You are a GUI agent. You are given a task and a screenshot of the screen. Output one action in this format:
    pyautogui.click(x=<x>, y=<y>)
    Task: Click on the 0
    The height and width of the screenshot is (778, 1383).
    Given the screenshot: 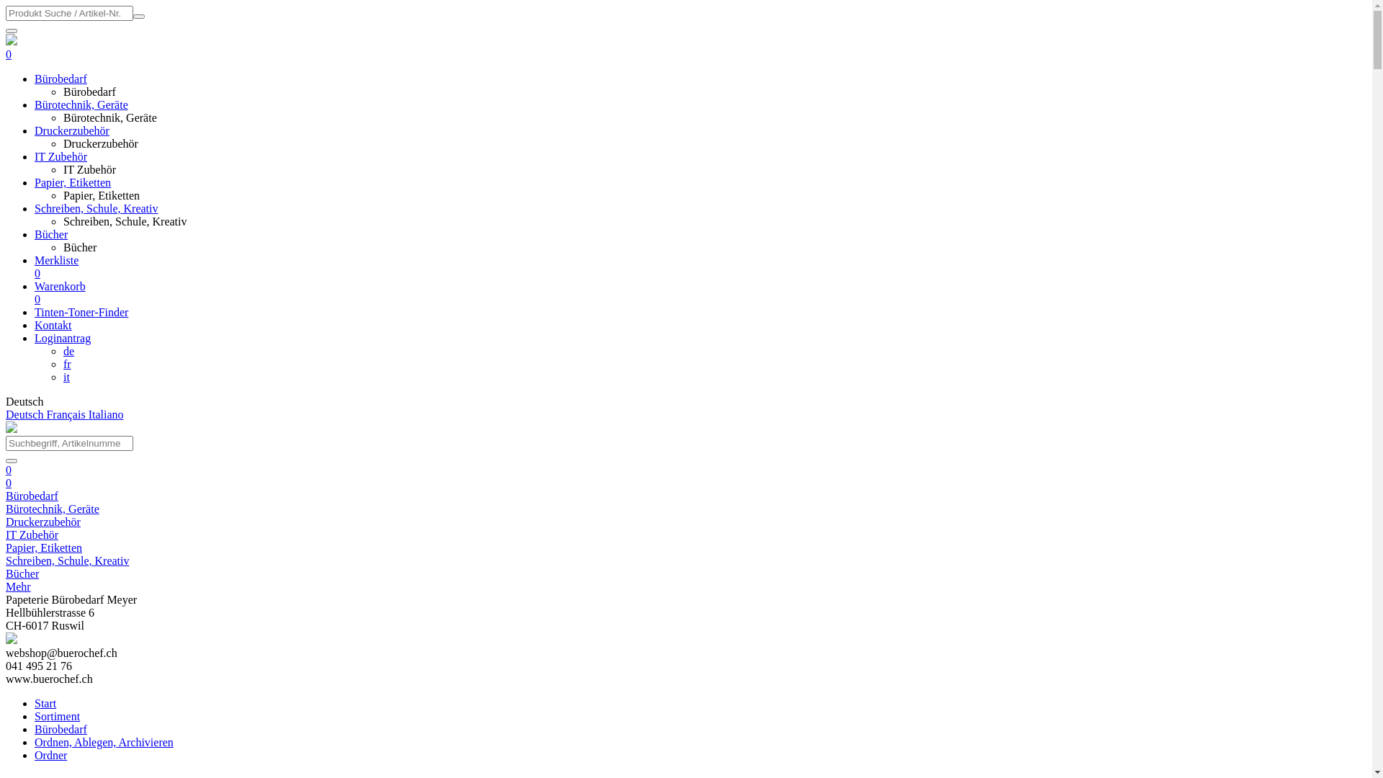 What is the action you would take?
    pyautogui.click(x=9, y=470)
    